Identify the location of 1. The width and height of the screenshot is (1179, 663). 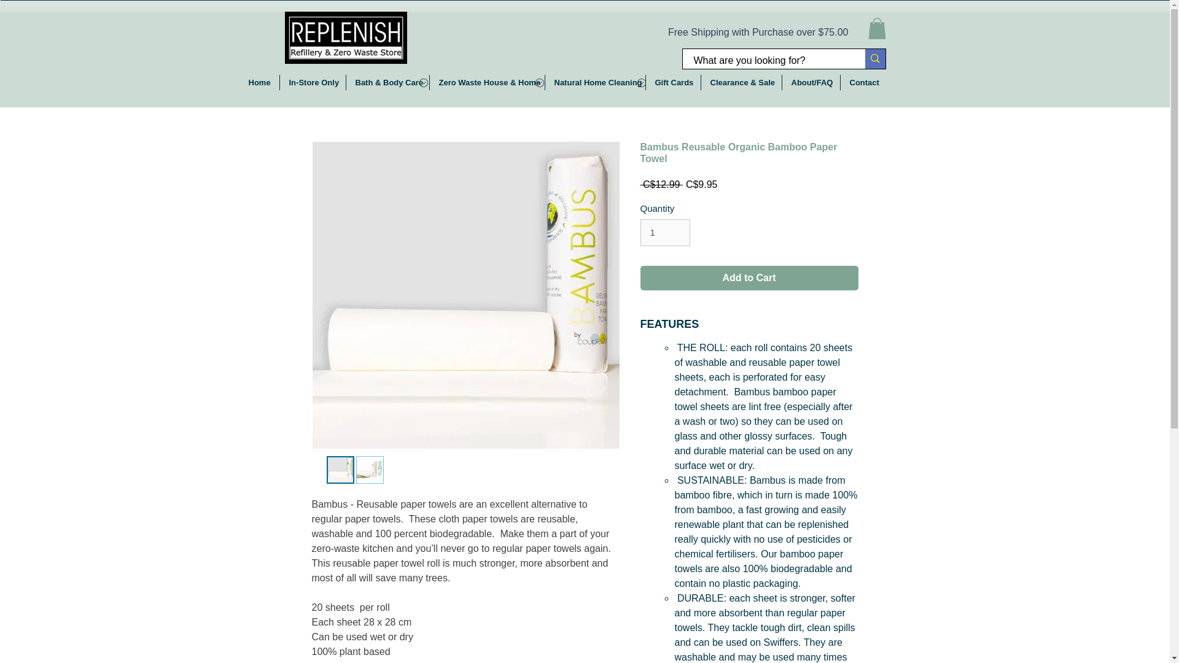
(664, 232).